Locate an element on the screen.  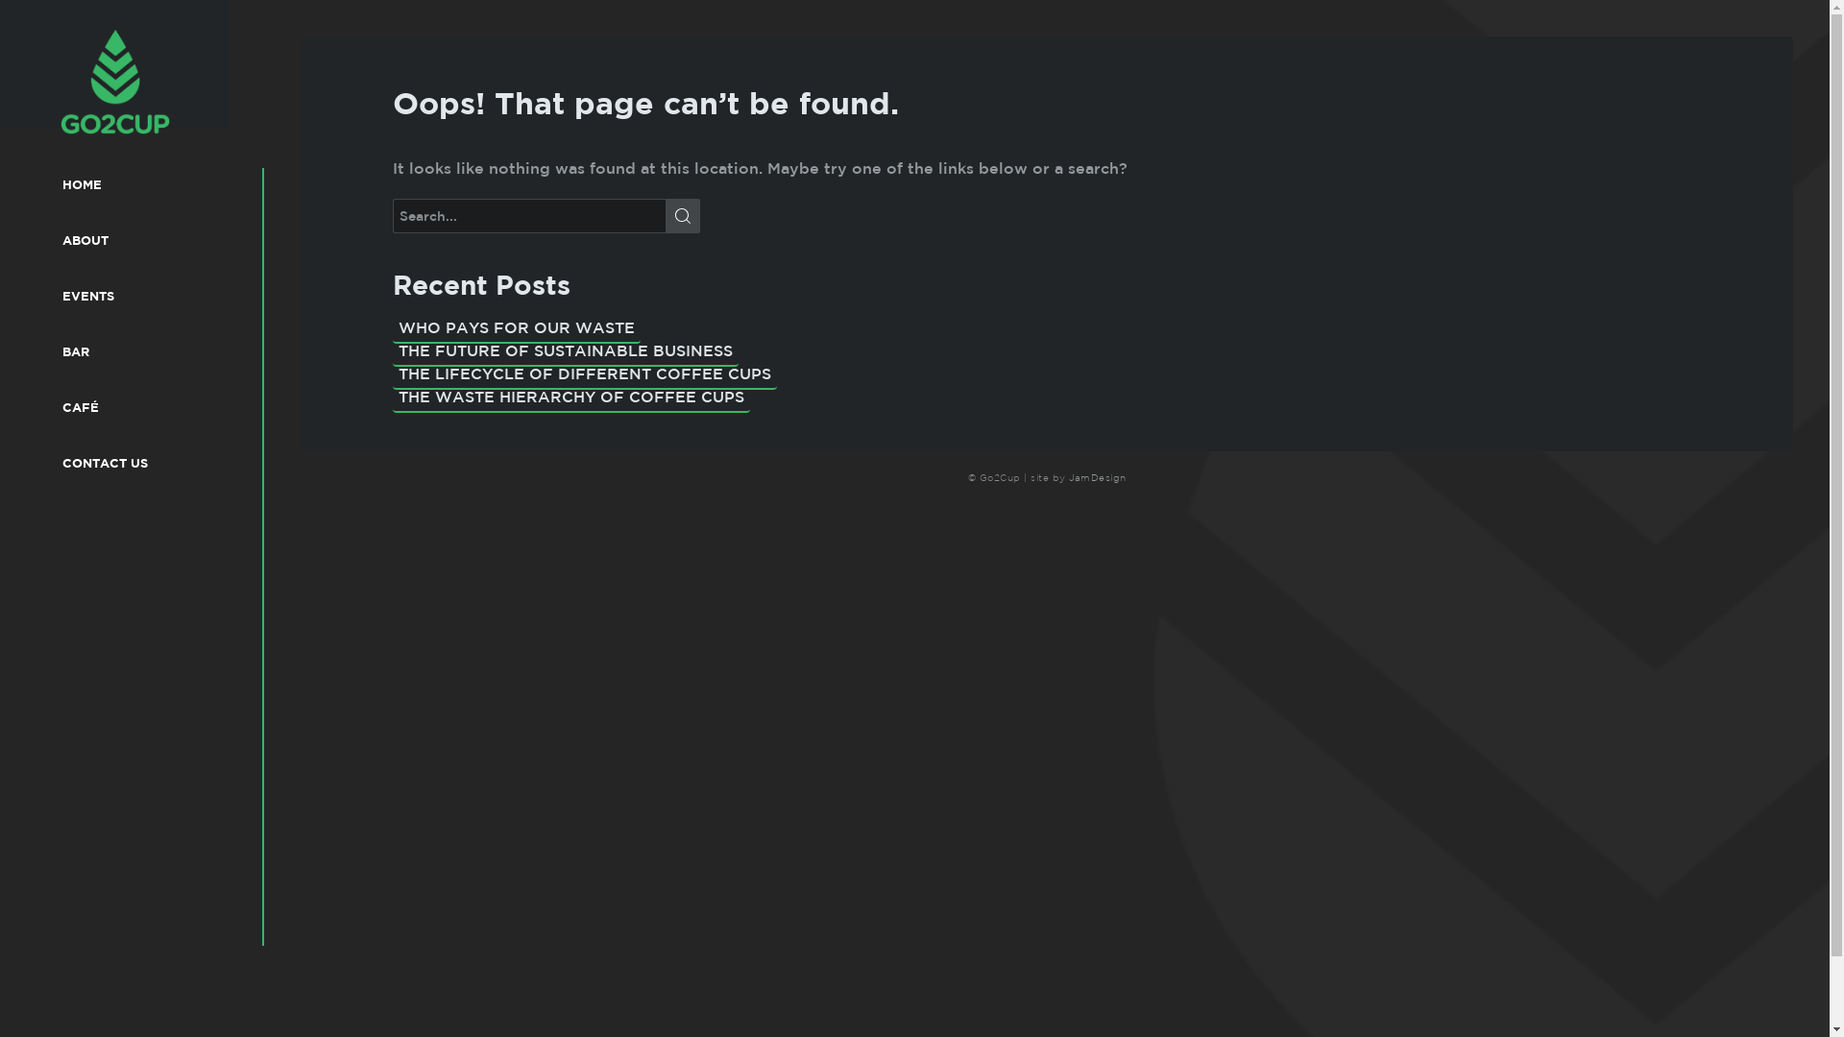
THE LIFECYCLE OF DIFFERENT COFFEE CUPS is located at coordinates (585, 373).